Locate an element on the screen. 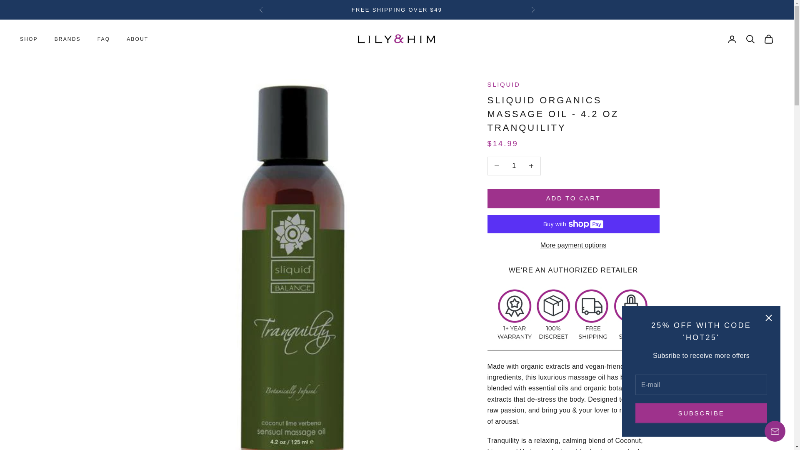 Image resolution: width=800 pixels, height=450 pixels. BRANDS is located at coordinates (67, 39).